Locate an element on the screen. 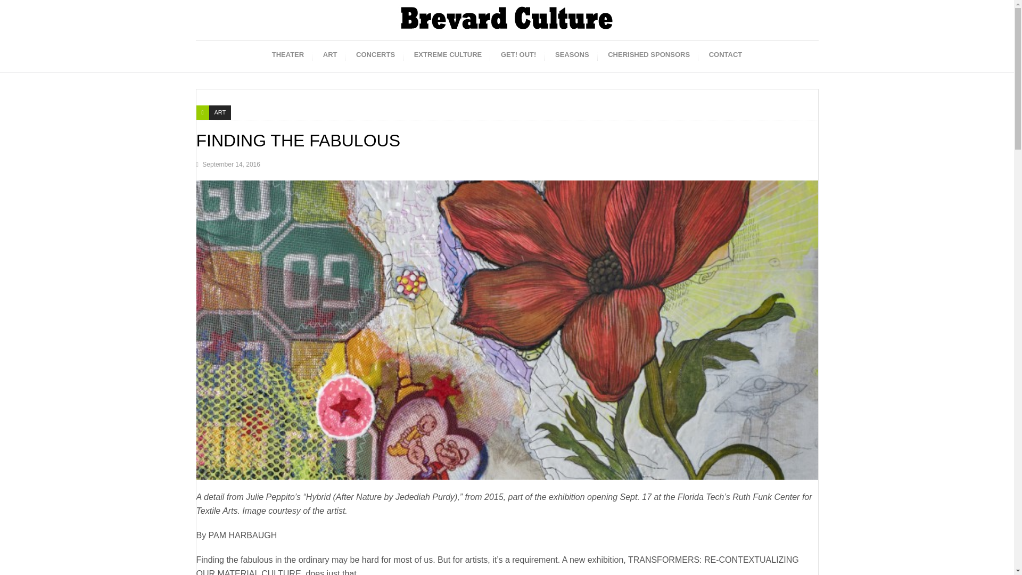  EXTREME CULTURE is located at coordinates (448, 54).